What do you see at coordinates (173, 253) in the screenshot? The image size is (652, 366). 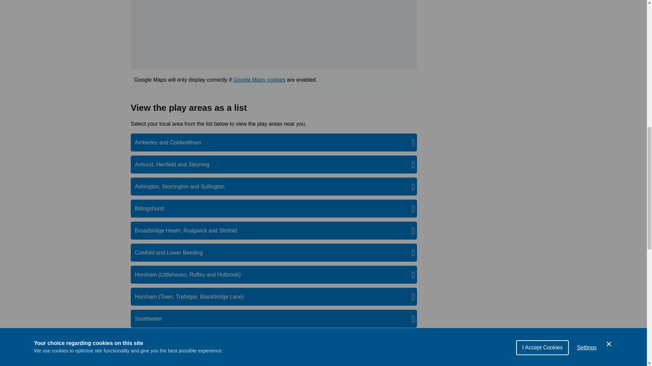 I see `Cowfold and Lower Beeding` at bounding box center [173, 253].